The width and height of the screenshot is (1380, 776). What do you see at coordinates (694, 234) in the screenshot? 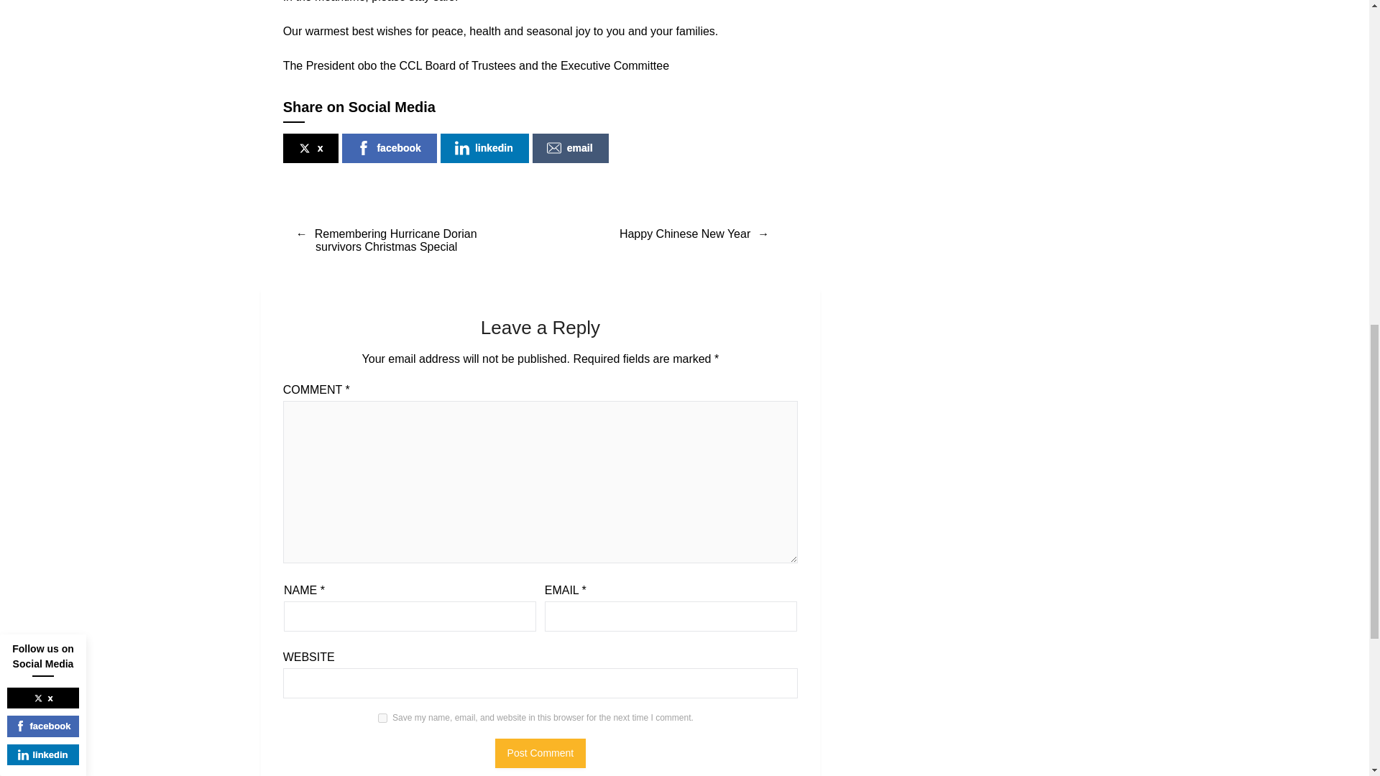
I see `Happy Chinese New Year` at bounding box center [694, 234].